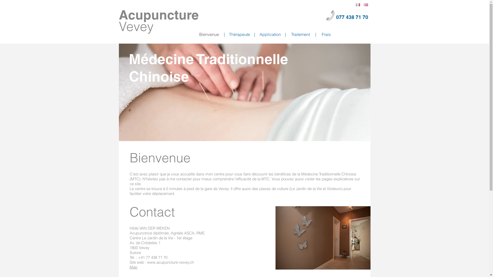 This screenshot has width=493, height=277. I want to click on Frais, so click(326, 34).